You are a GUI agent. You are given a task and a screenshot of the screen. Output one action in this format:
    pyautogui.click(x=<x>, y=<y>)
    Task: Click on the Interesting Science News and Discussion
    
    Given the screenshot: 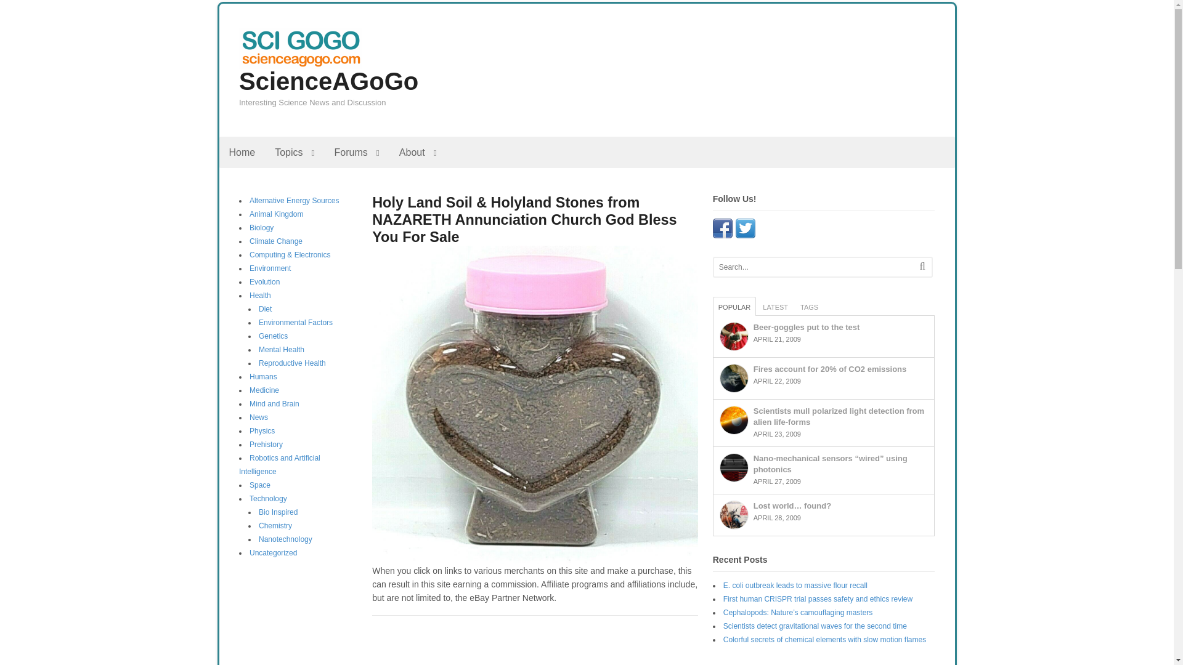 What is the action you would take?
    pyautogui.click(x=300, y=62)
    